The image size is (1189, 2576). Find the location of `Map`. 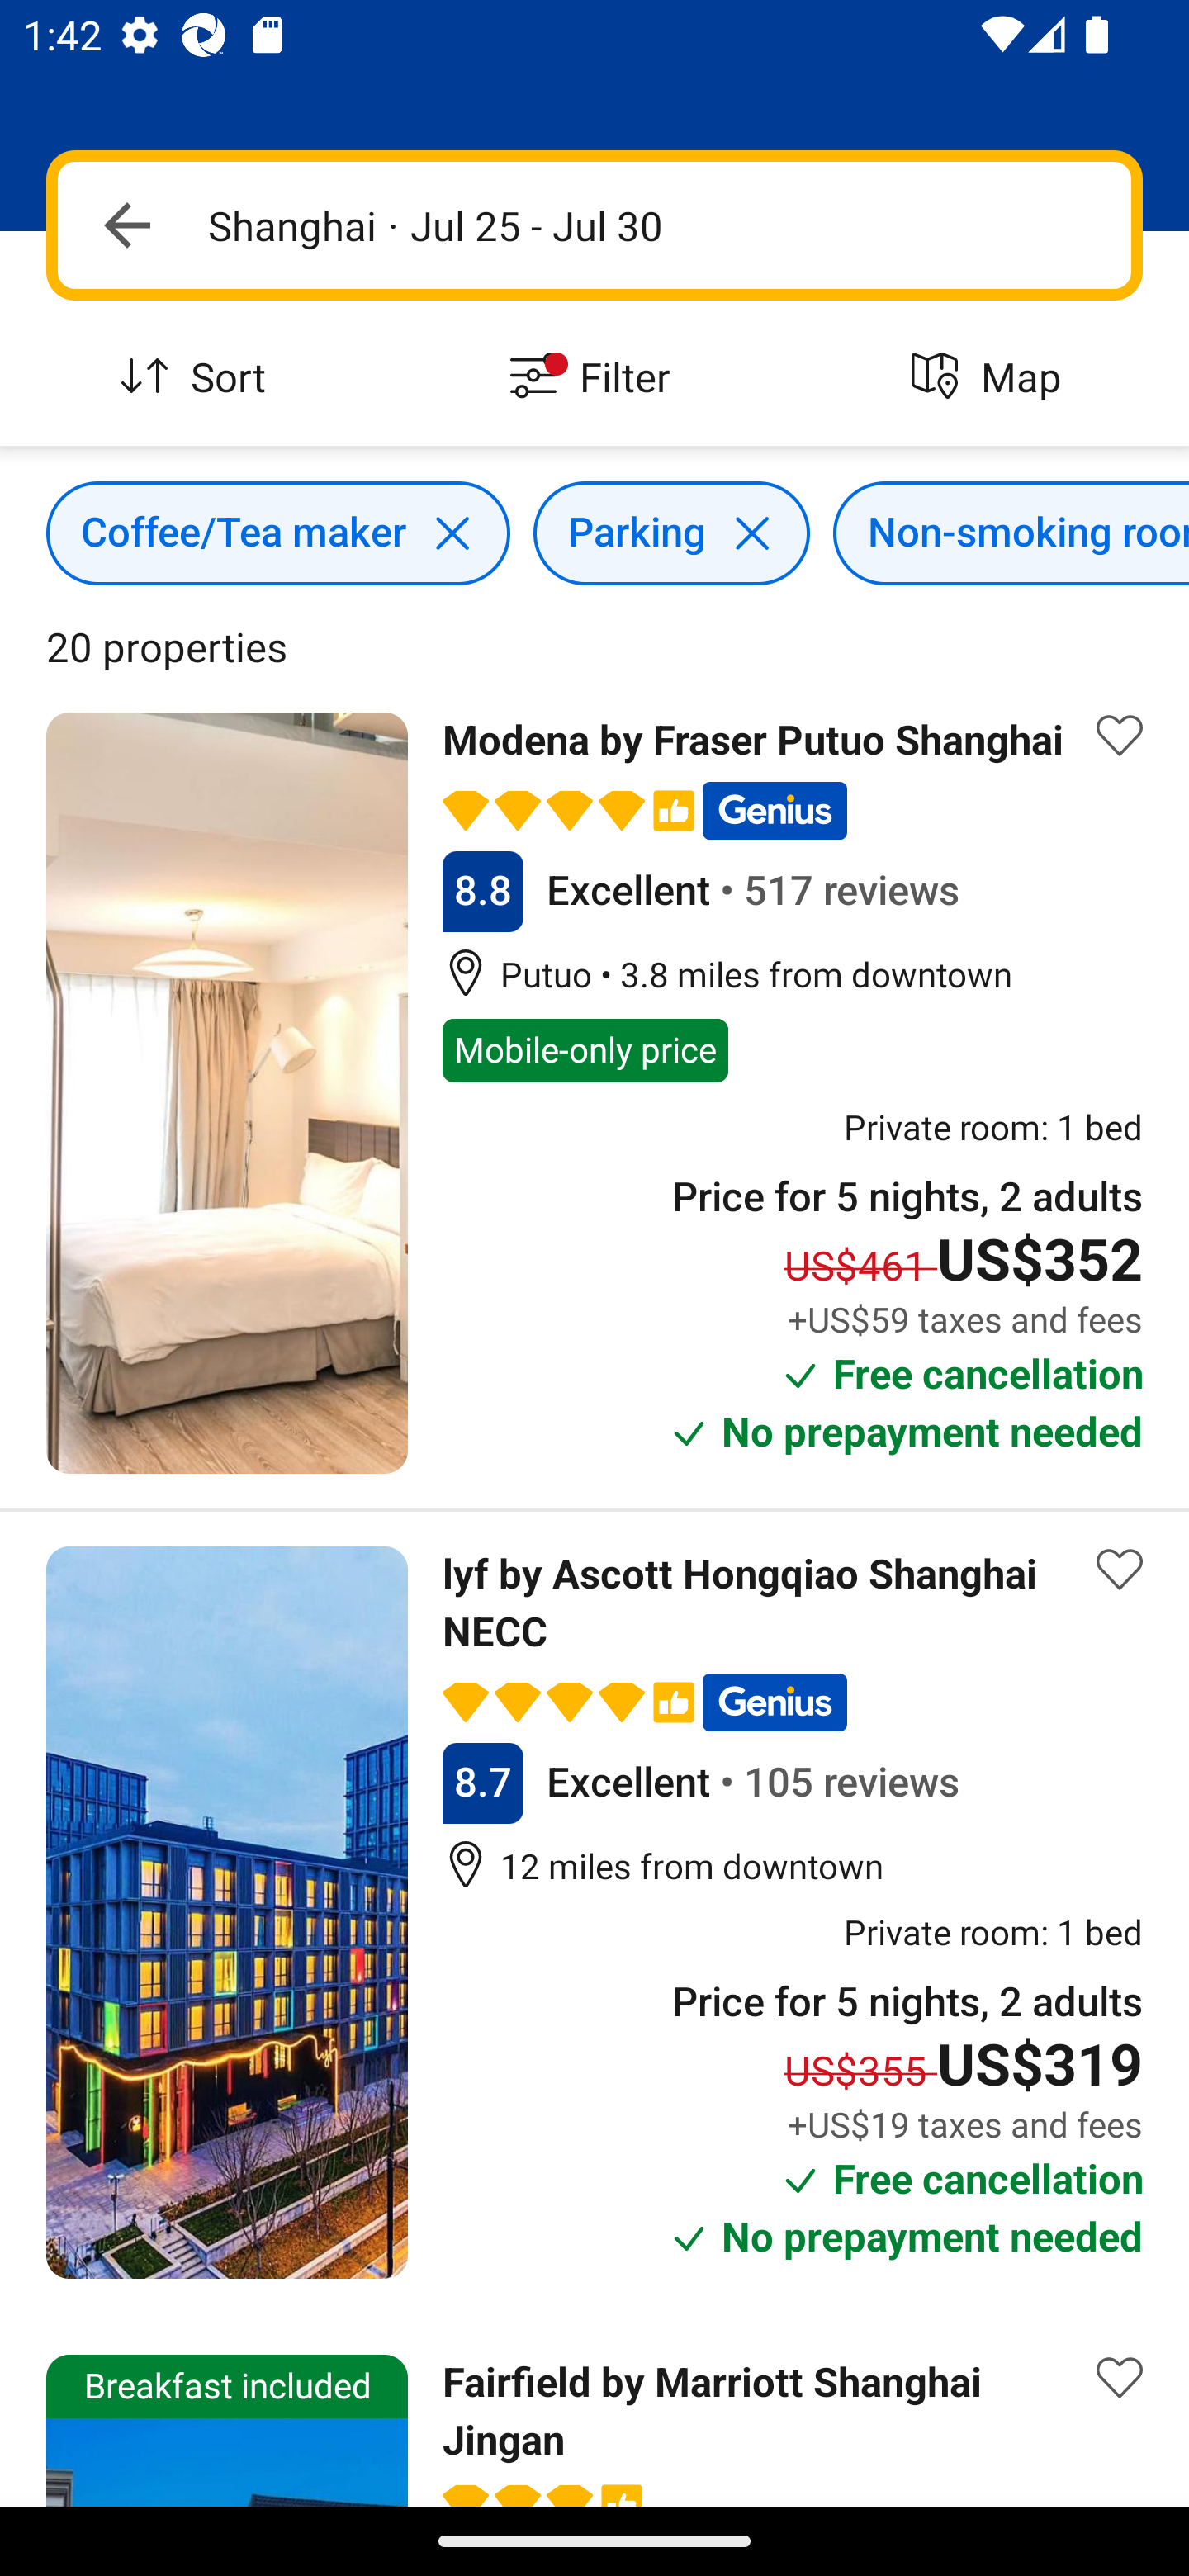

Map is located at coordinates (991, 378).